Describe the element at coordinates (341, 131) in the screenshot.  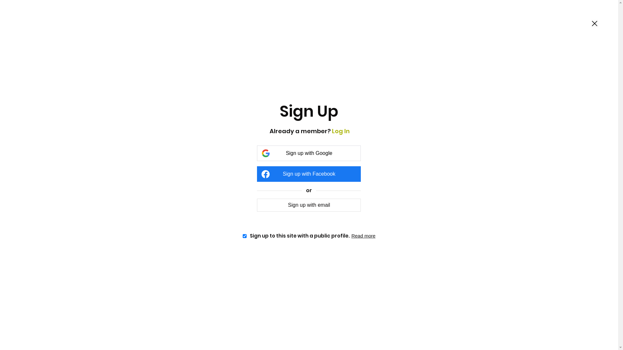
I see `Log In` at that location.